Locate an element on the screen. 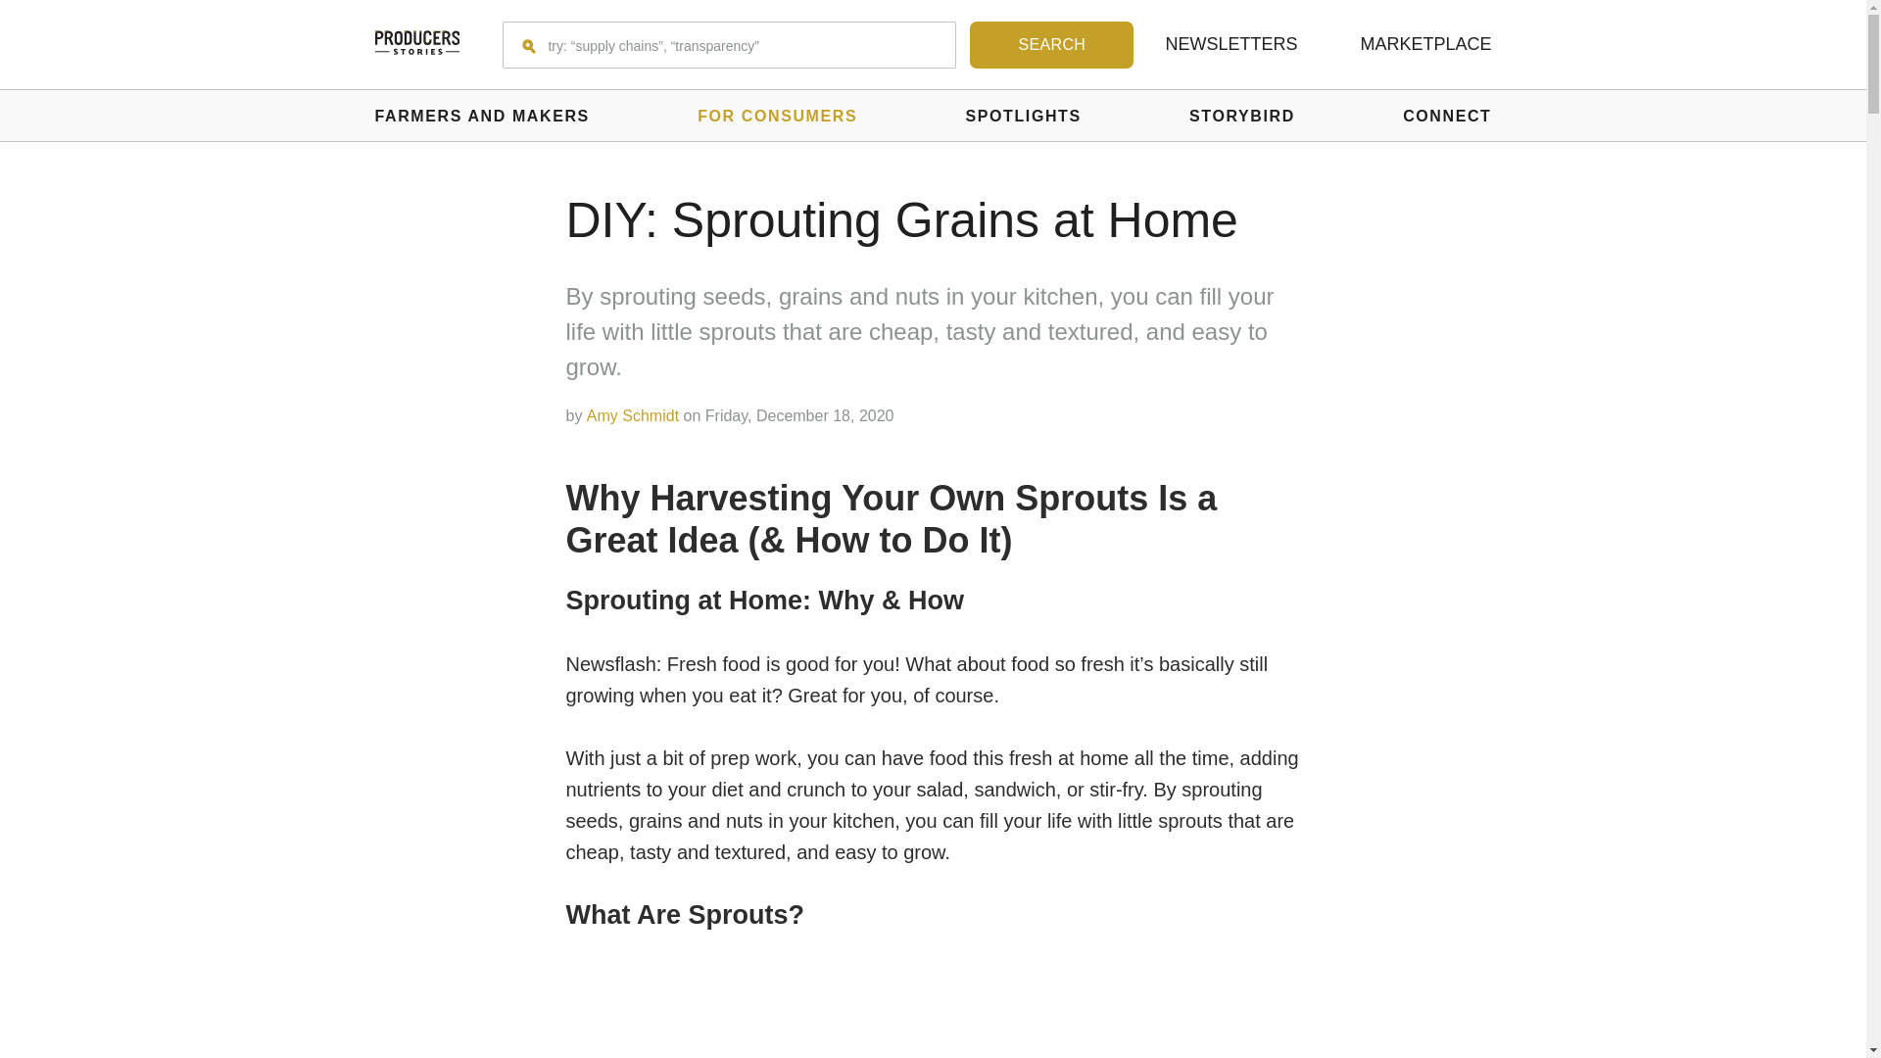 The image size is (1881, 1058). SPOTLIGHTS is located at coordinates (1024, 116).